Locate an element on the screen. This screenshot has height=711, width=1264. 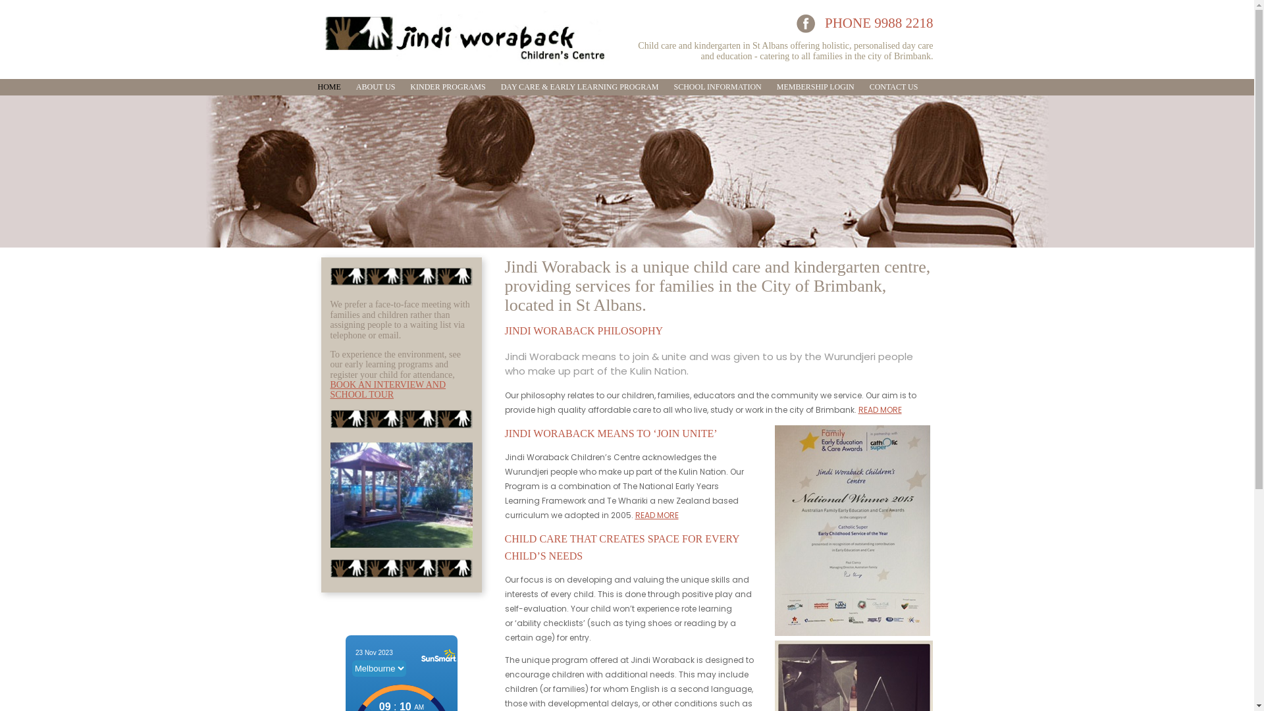
DAY CARE & EARLY LEARNING PROGRAM is located at coordinates (580, 87).